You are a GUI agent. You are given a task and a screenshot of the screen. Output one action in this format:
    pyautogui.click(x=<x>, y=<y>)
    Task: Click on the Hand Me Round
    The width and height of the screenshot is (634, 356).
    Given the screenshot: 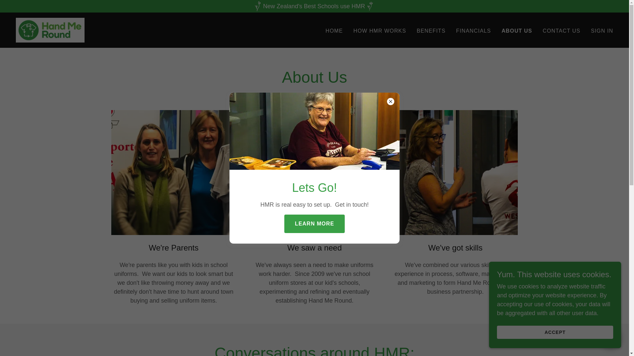 What is the action you would take?
    pyautogui.click(x=50, y=30)
    